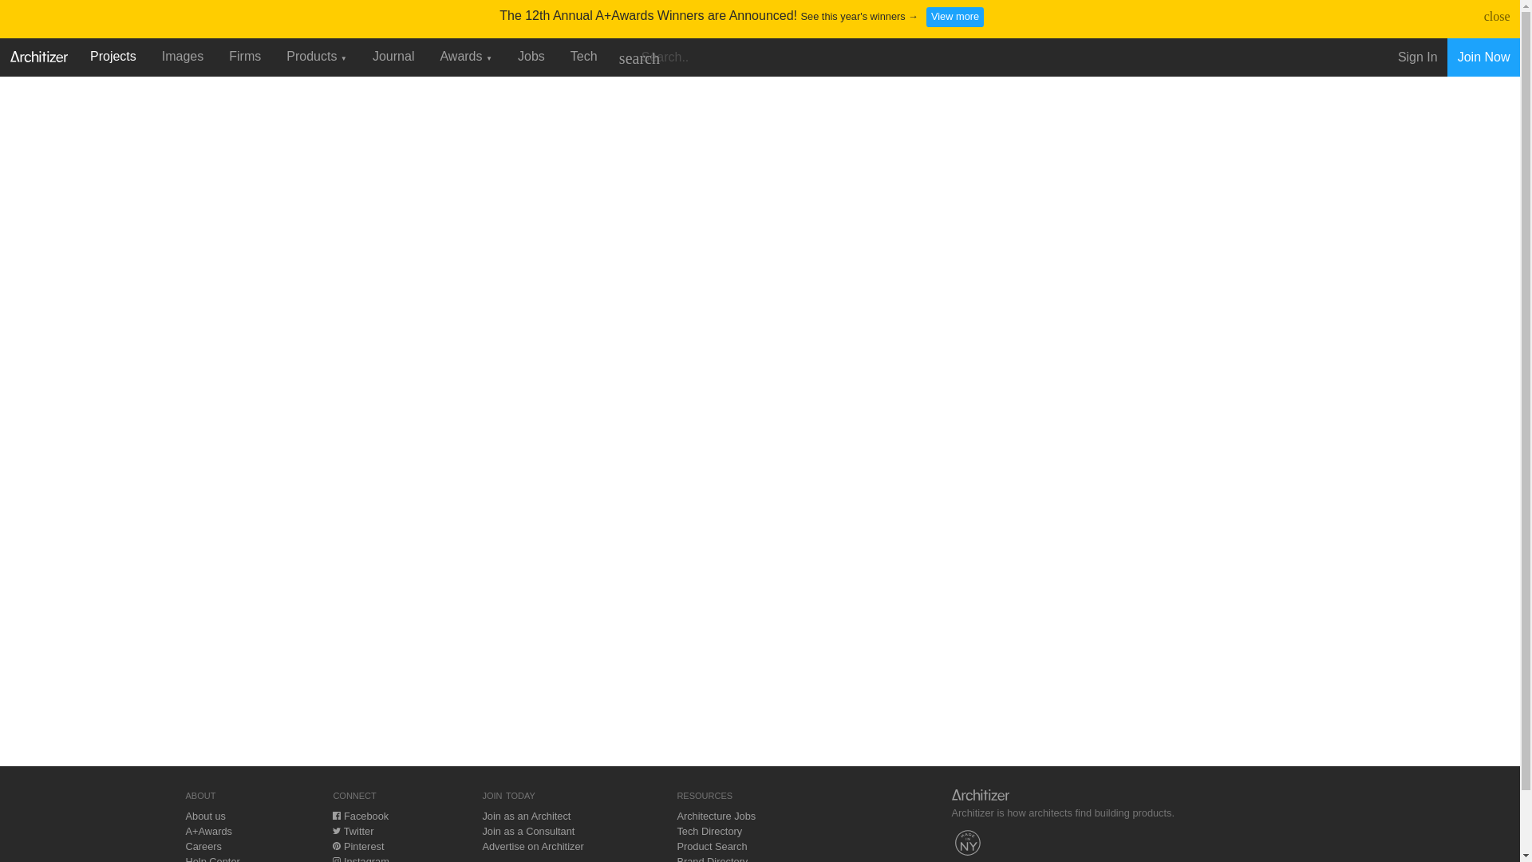  I want to click on Instagram icon, so click(336, 859).